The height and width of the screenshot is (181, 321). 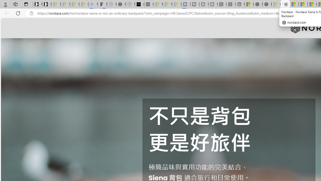 I want to click on Nordace - #1 Japanese Best-Seller - Siena Smart Backpack, so click(x=121, y=5).